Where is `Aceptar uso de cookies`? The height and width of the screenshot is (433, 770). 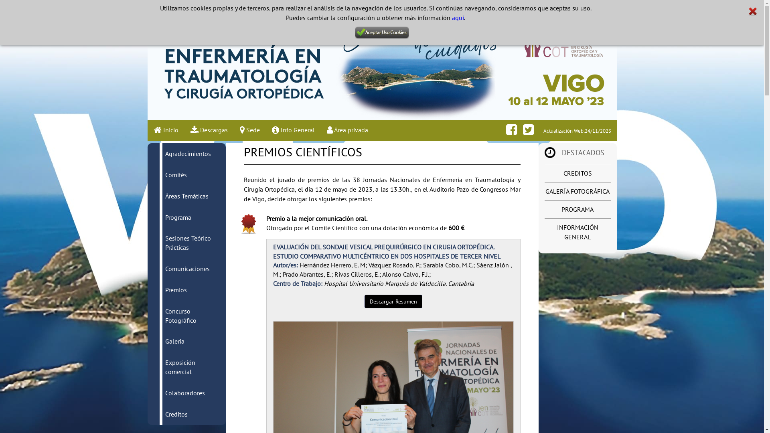
Aceptar uso de cookies is located at coordinates (382, 33).